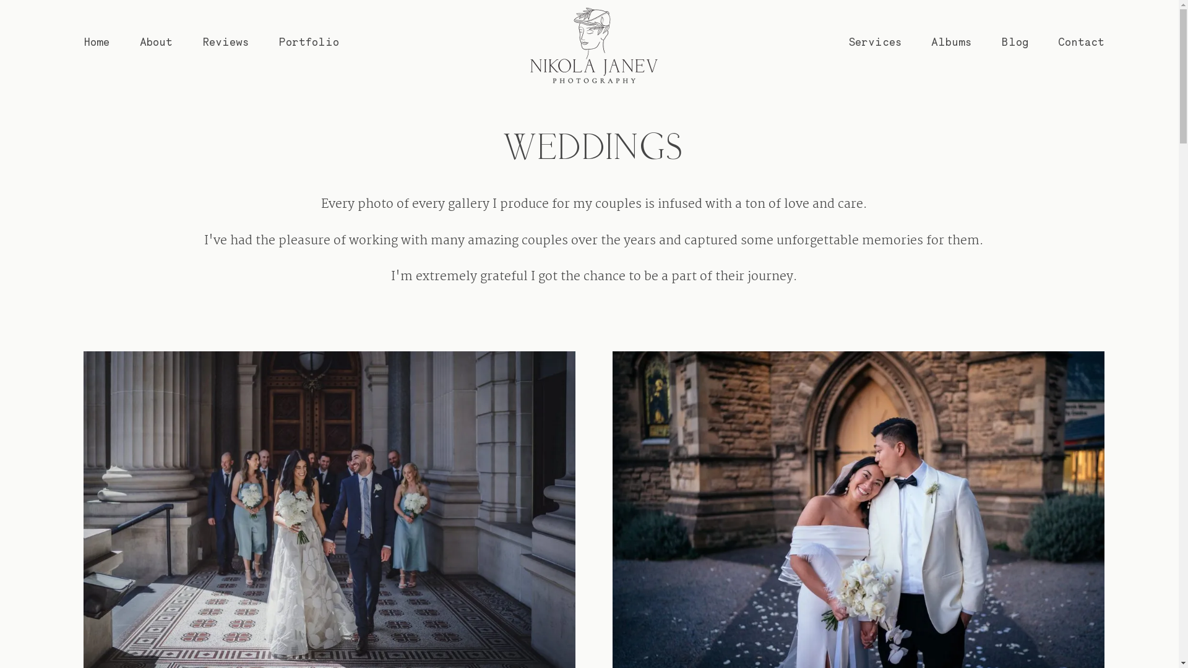  I want to click on Blog, so click(1015, 42).